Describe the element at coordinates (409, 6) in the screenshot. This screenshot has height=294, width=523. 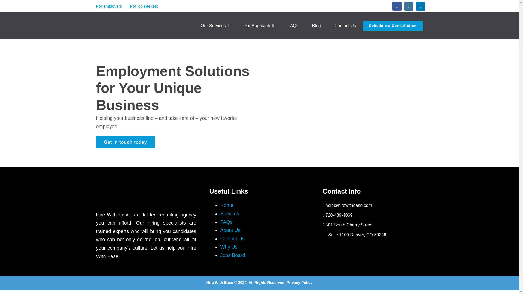
I see `Instagram` at that location.